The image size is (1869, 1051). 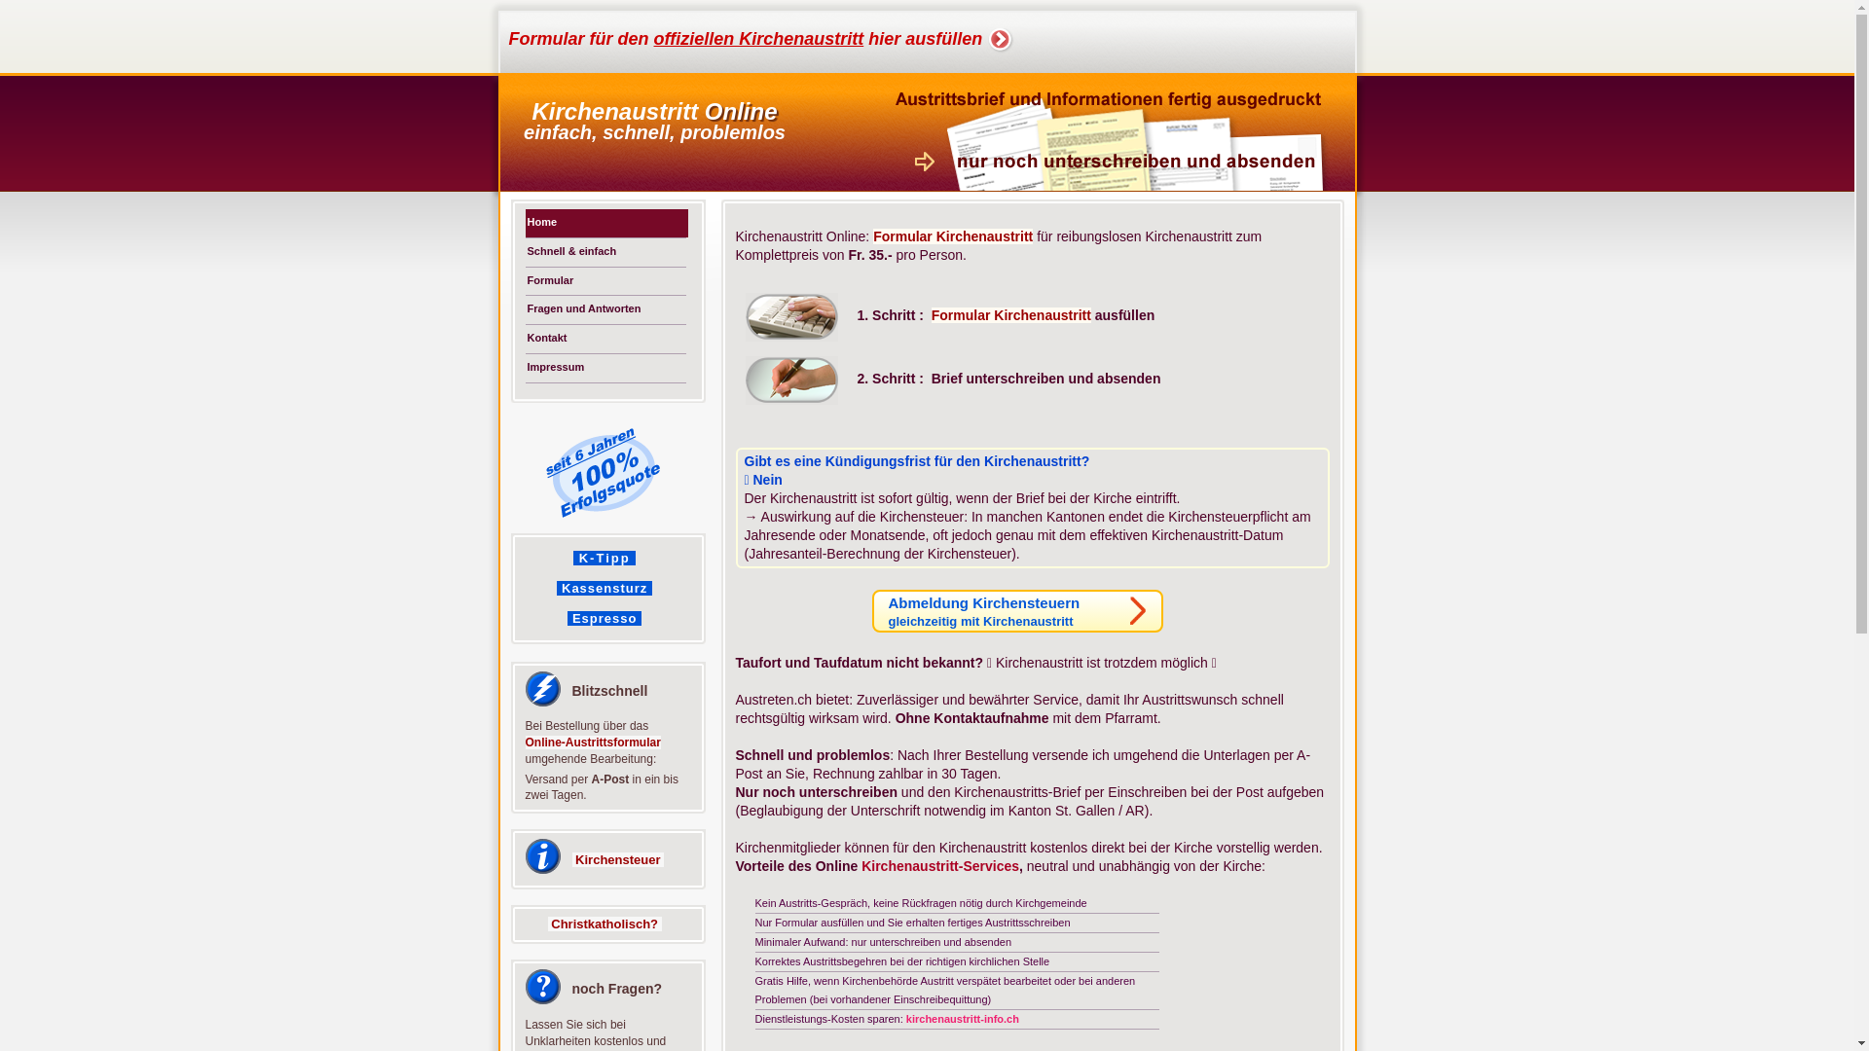 I want to click on  Espresso , so click(x=605, y=619).